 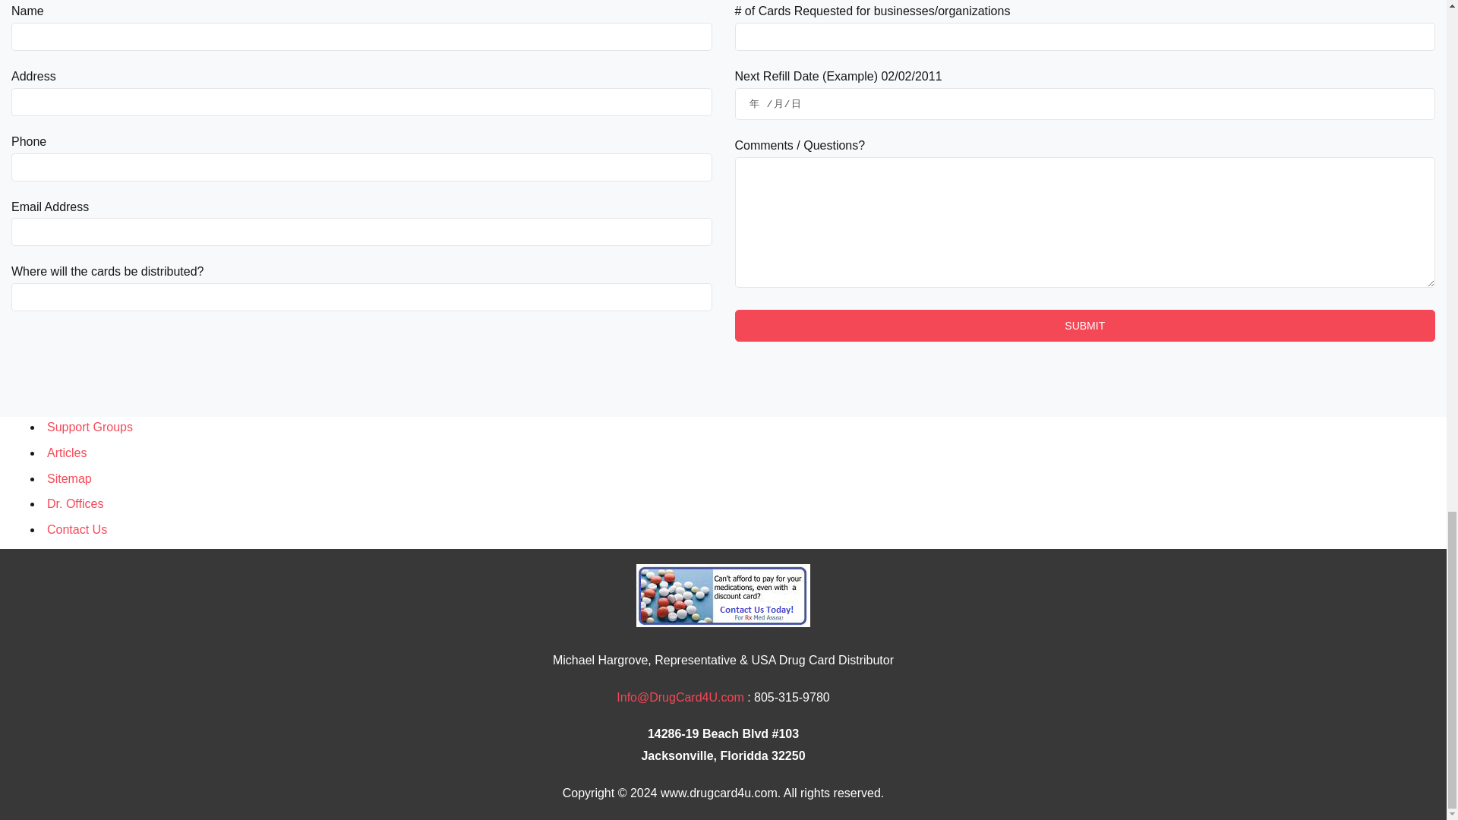 I want to click on Sitemap, so click(x=68, y=478).